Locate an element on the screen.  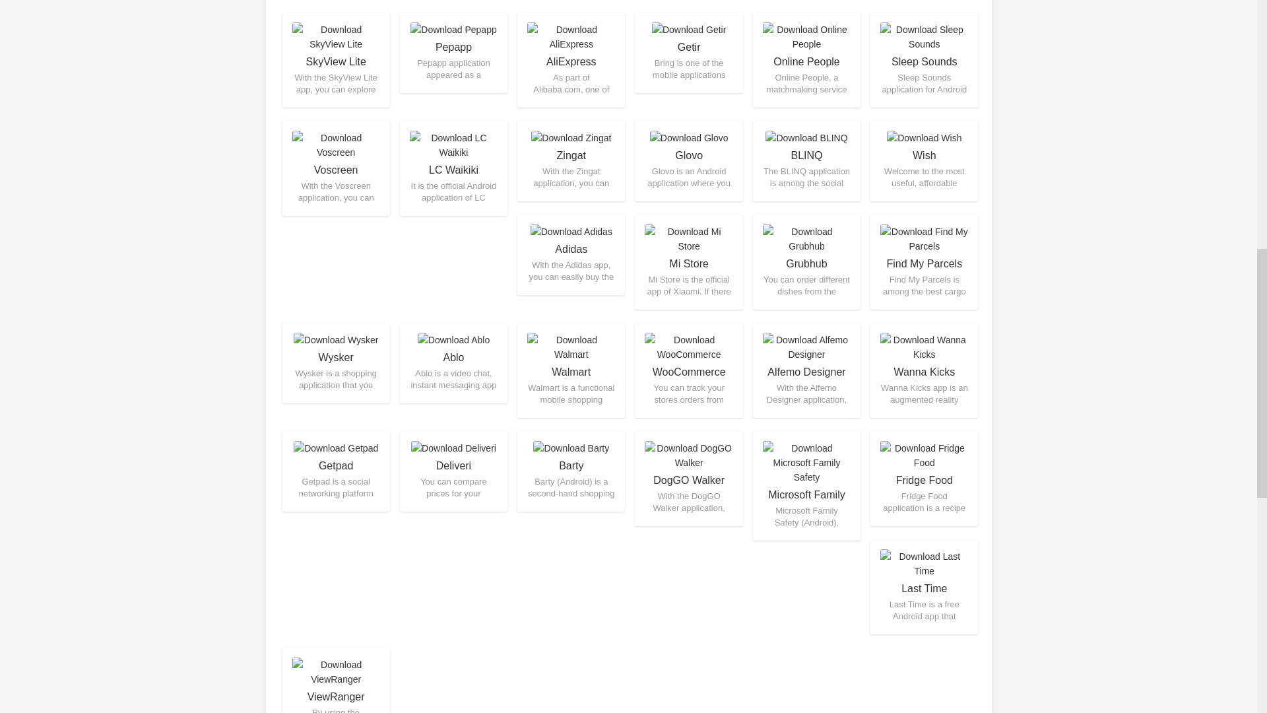
Download Zingat is located at coordinates (570, 160).